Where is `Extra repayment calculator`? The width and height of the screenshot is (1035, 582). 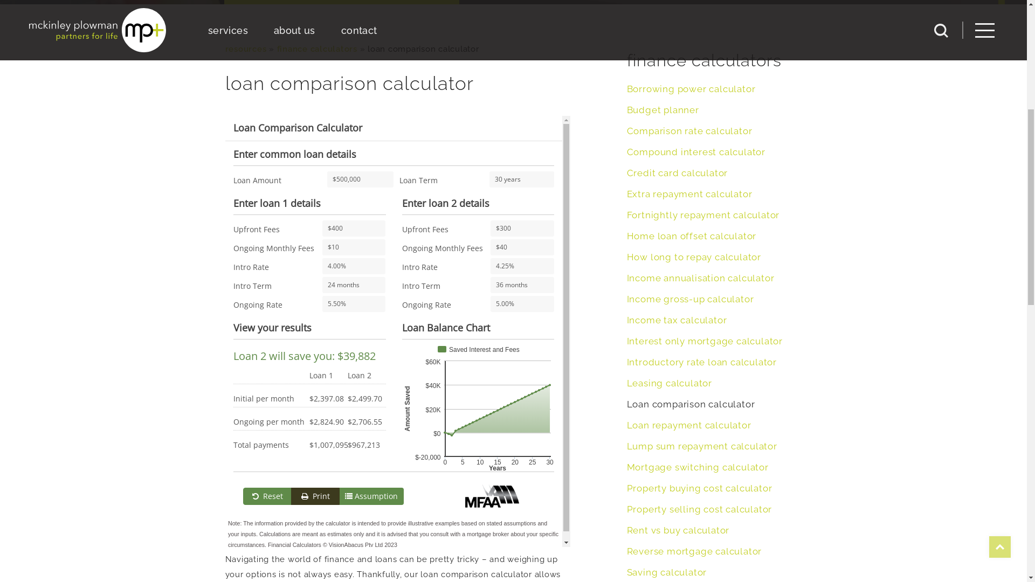
Extra repayment calculator is located at coordinates (689, 497).